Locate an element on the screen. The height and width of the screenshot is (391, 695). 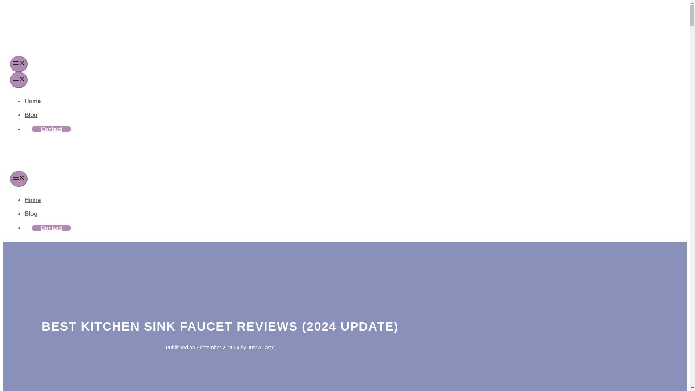
Home is located at coordinates (32, 101).